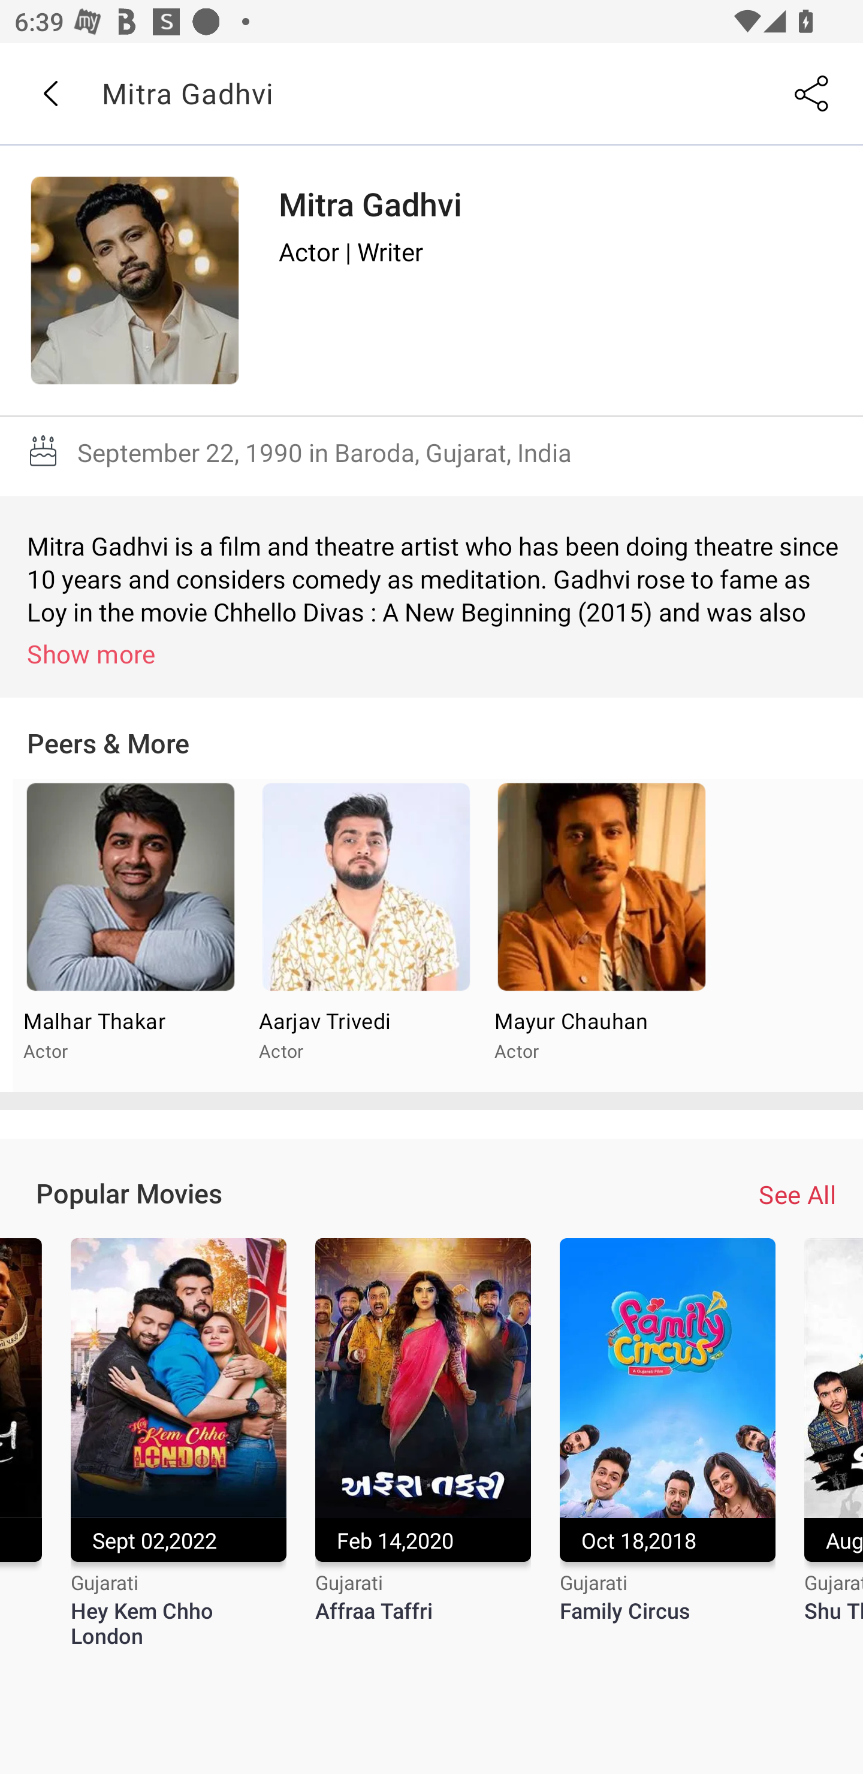 This screenshot has height=1774, width=863. I want to click on See All, so click(797, 1194).